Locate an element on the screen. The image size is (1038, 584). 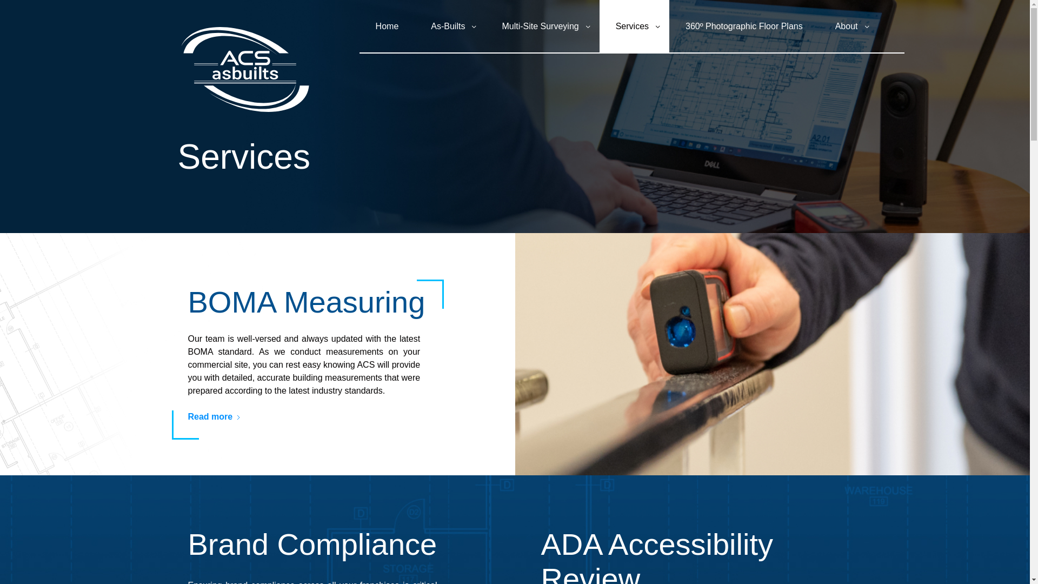
Read more is located at coordinates (214, 417).